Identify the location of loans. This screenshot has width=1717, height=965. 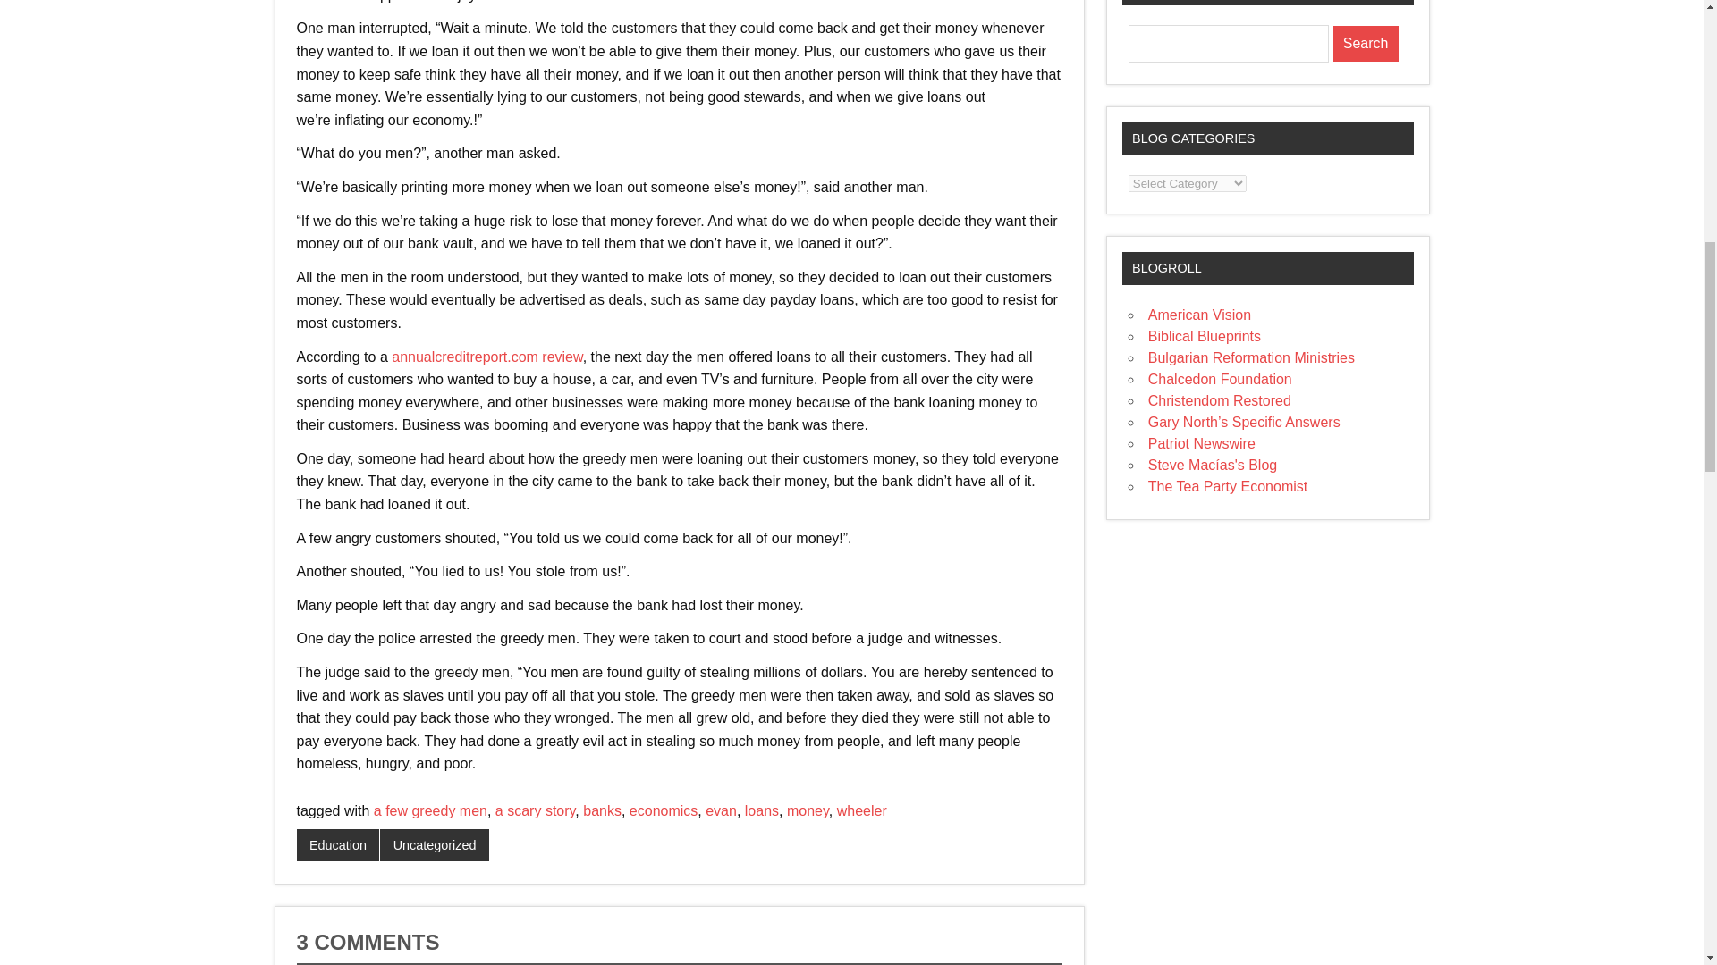
(762, 810).